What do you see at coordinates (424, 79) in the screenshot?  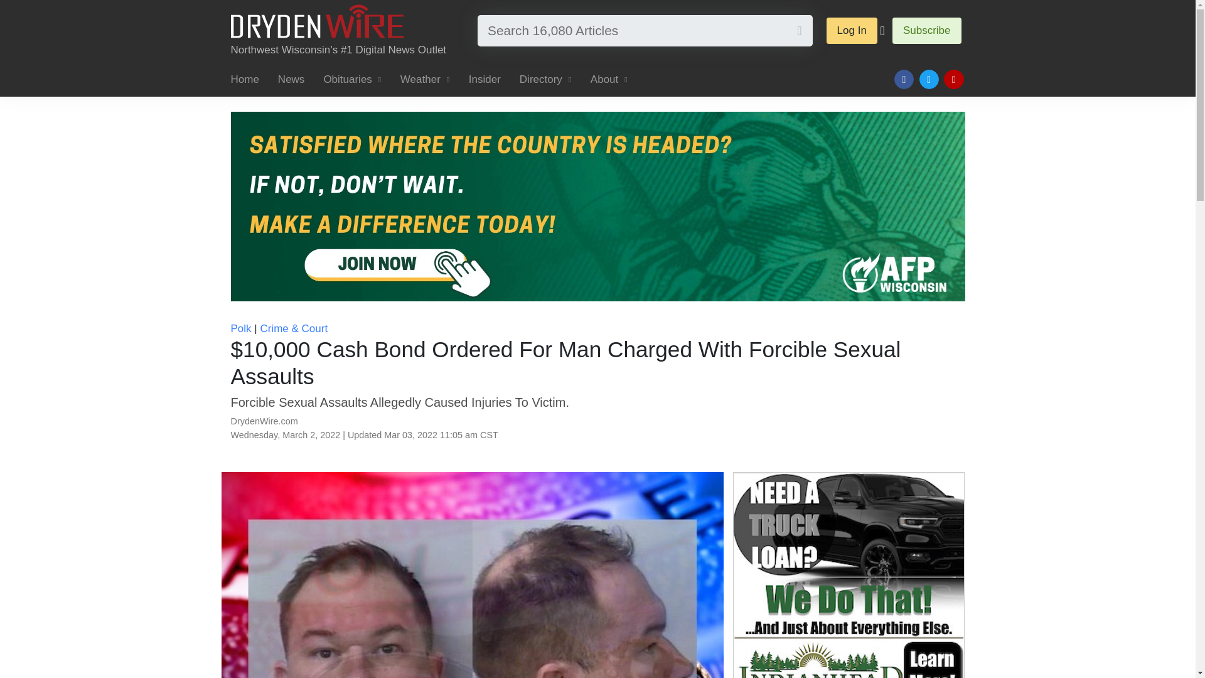 I see `Weather` at bounding box center [424, 79].